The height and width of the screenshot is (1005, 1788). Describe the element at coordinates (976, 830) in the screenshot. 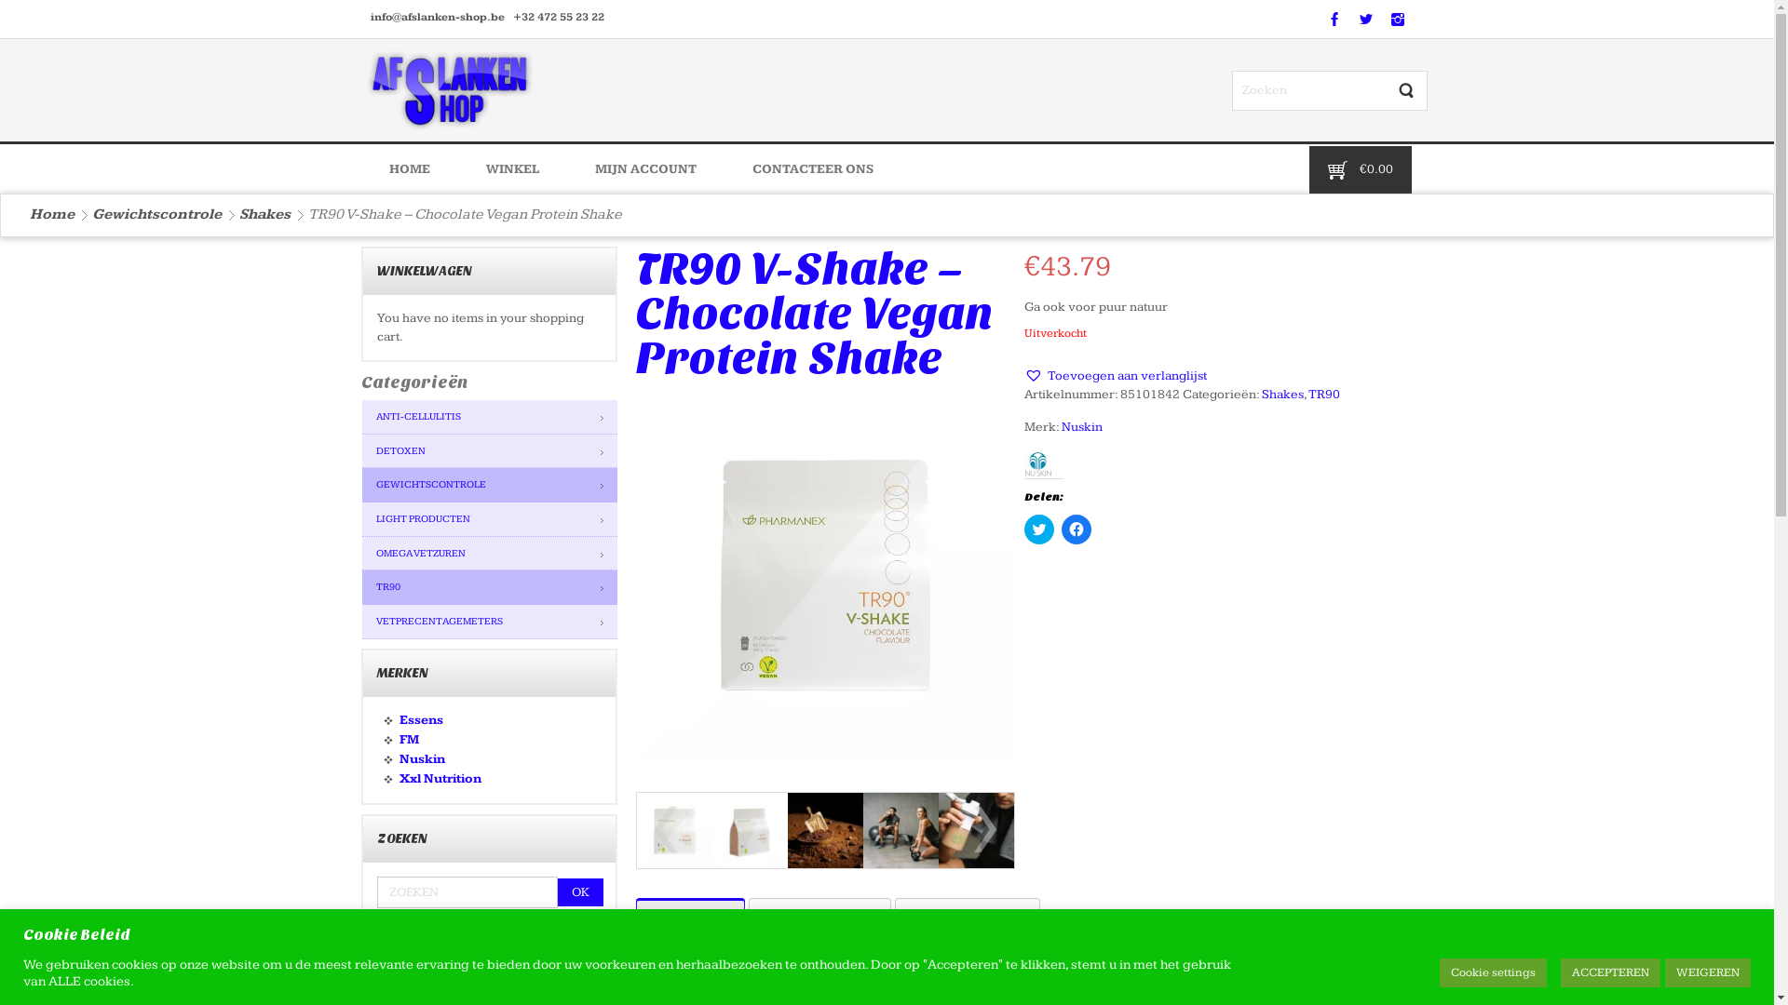

I see `pharmanex-tr90-vshake-vegan-protein-man-lifestyle-image` at that location.